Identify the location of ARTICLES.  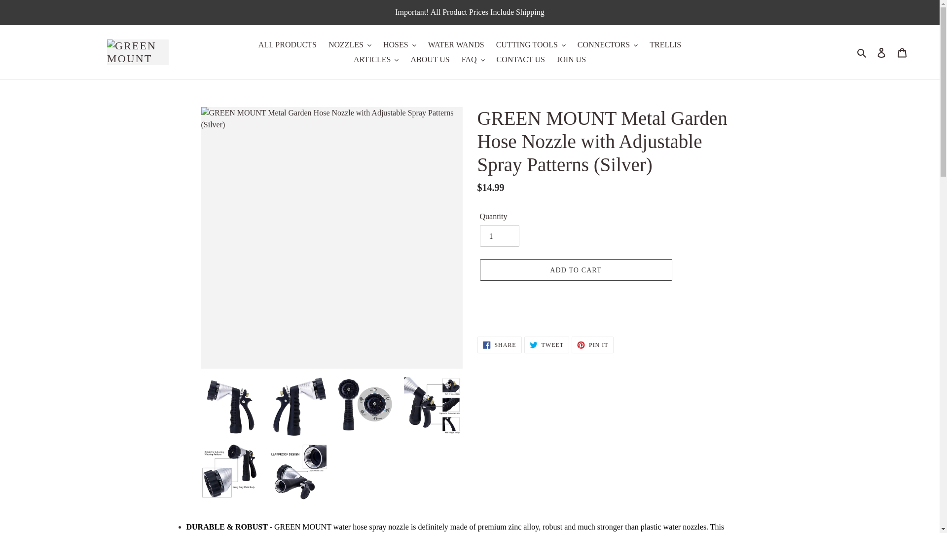
(376, 59).